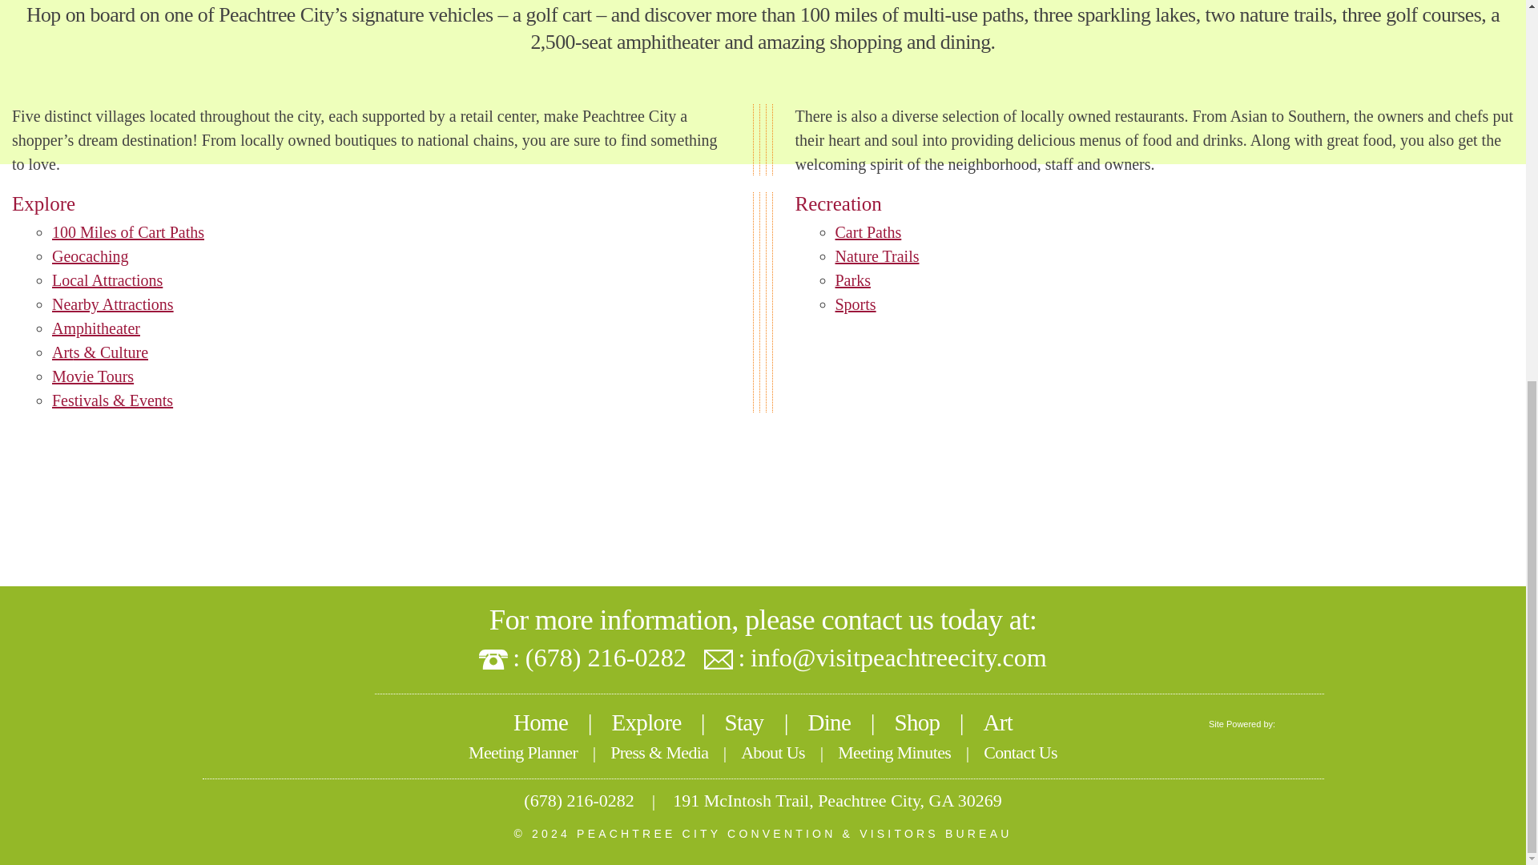 Image resolution: width=1538 pixels, height=865 pixels. Describe the element at coordinates (372, 316) in the screenshot. I see `Left Column List` at that location.